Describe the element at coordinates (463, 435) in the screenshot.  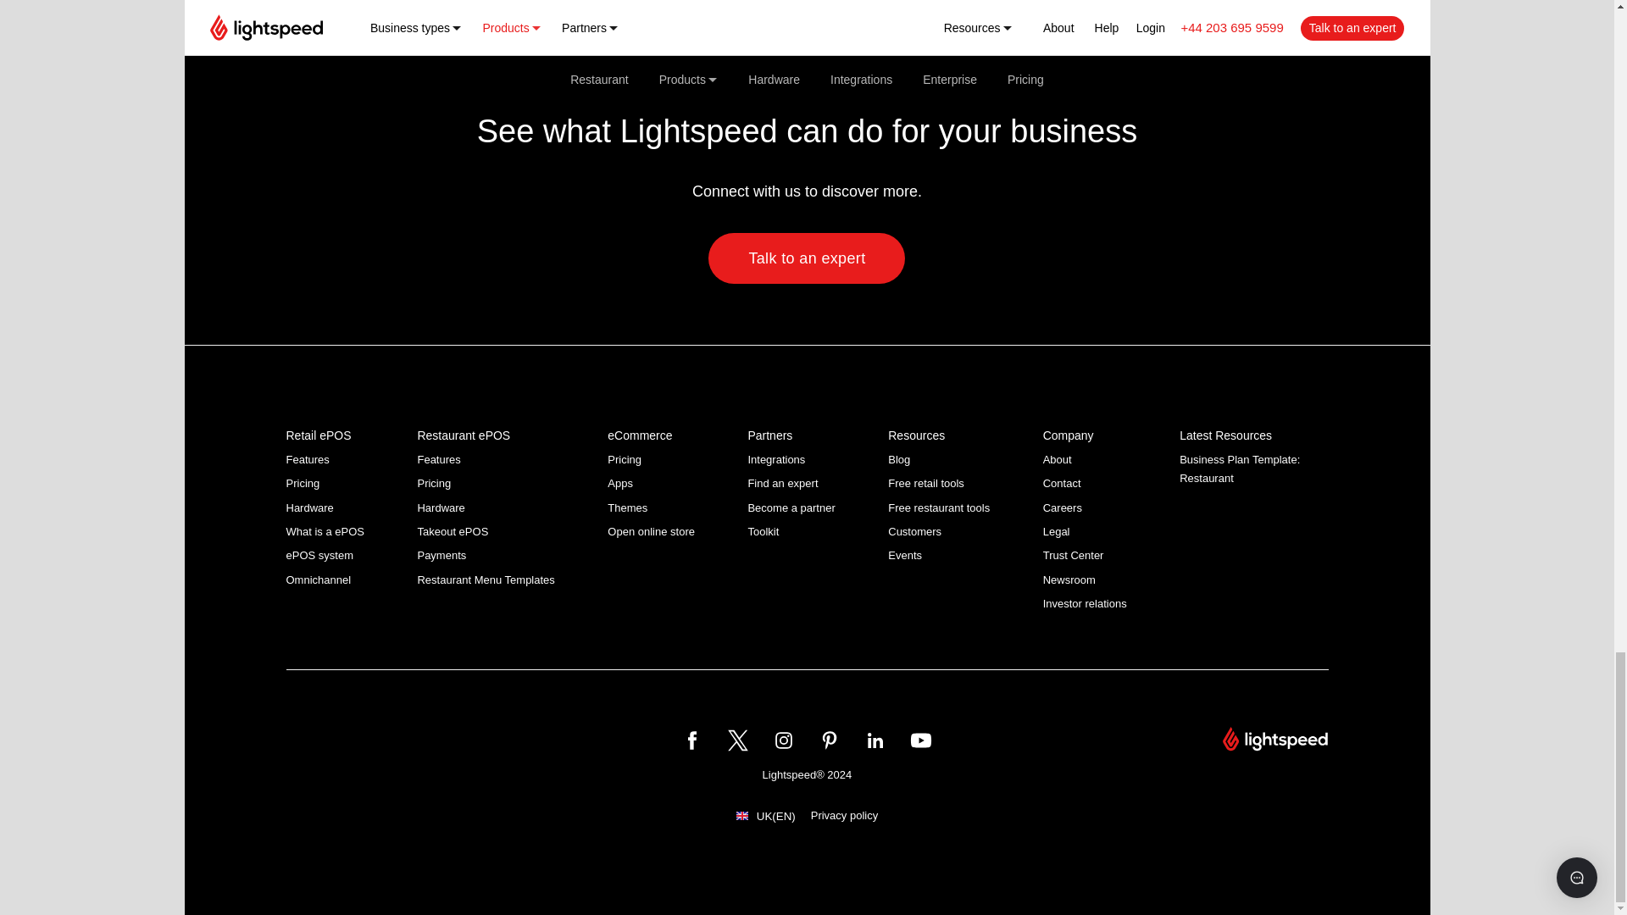
I see `Restaurant ePOS` at that location.